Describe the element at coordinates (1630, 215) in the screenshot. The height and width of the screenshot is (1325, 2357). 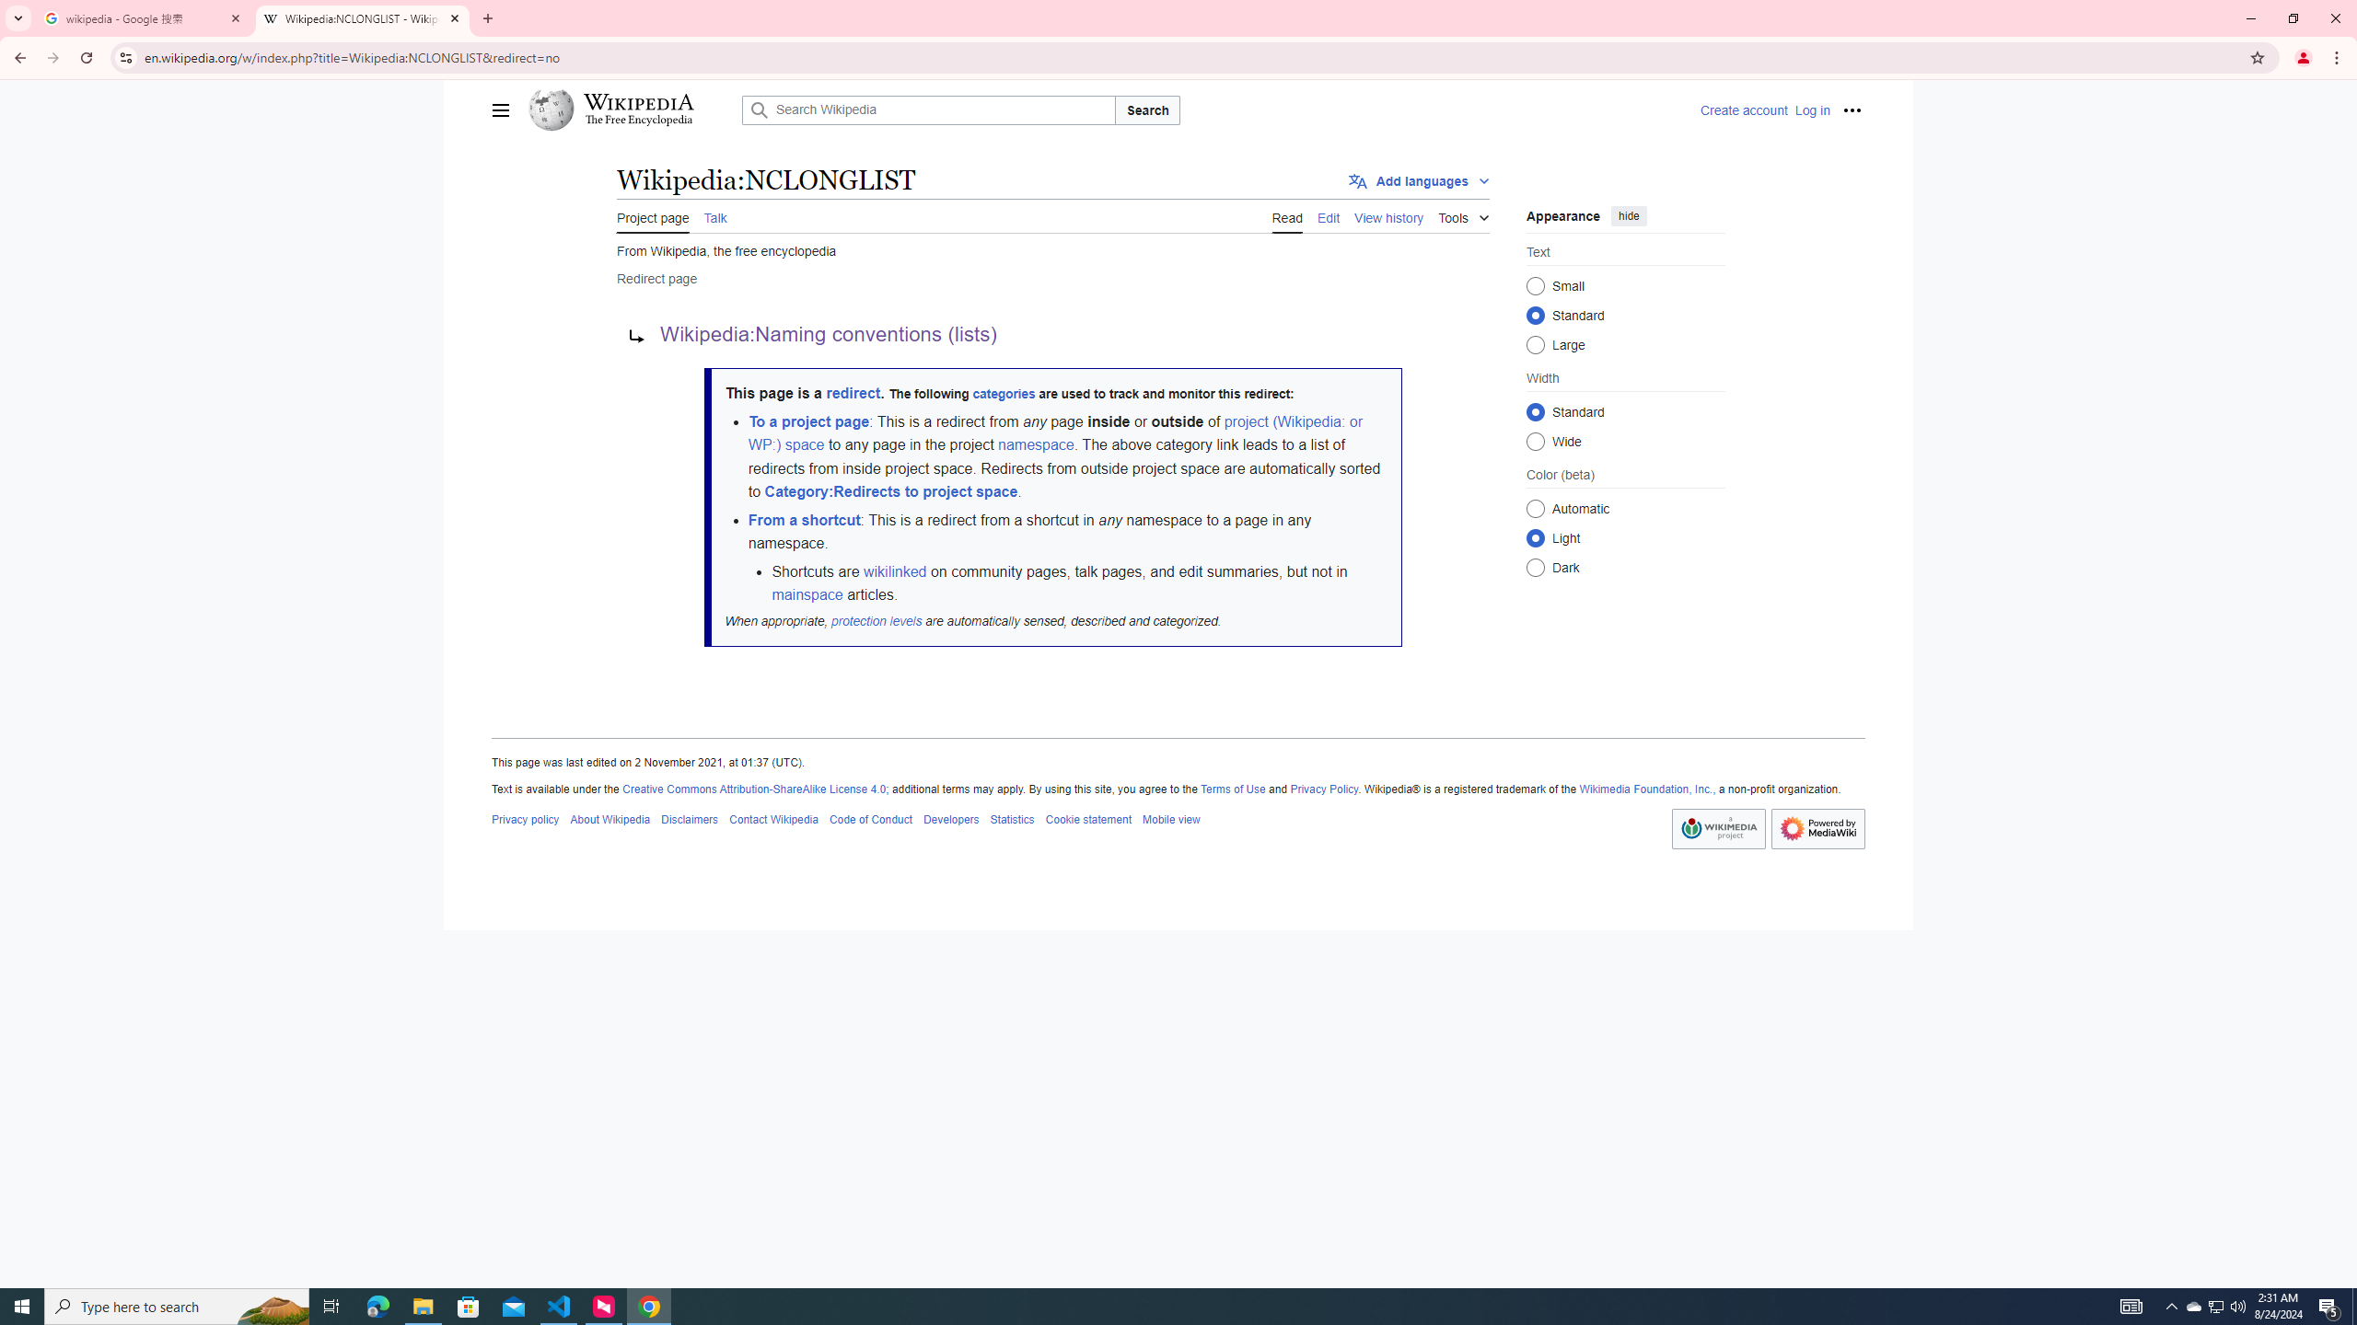
I see `hide` at that location.